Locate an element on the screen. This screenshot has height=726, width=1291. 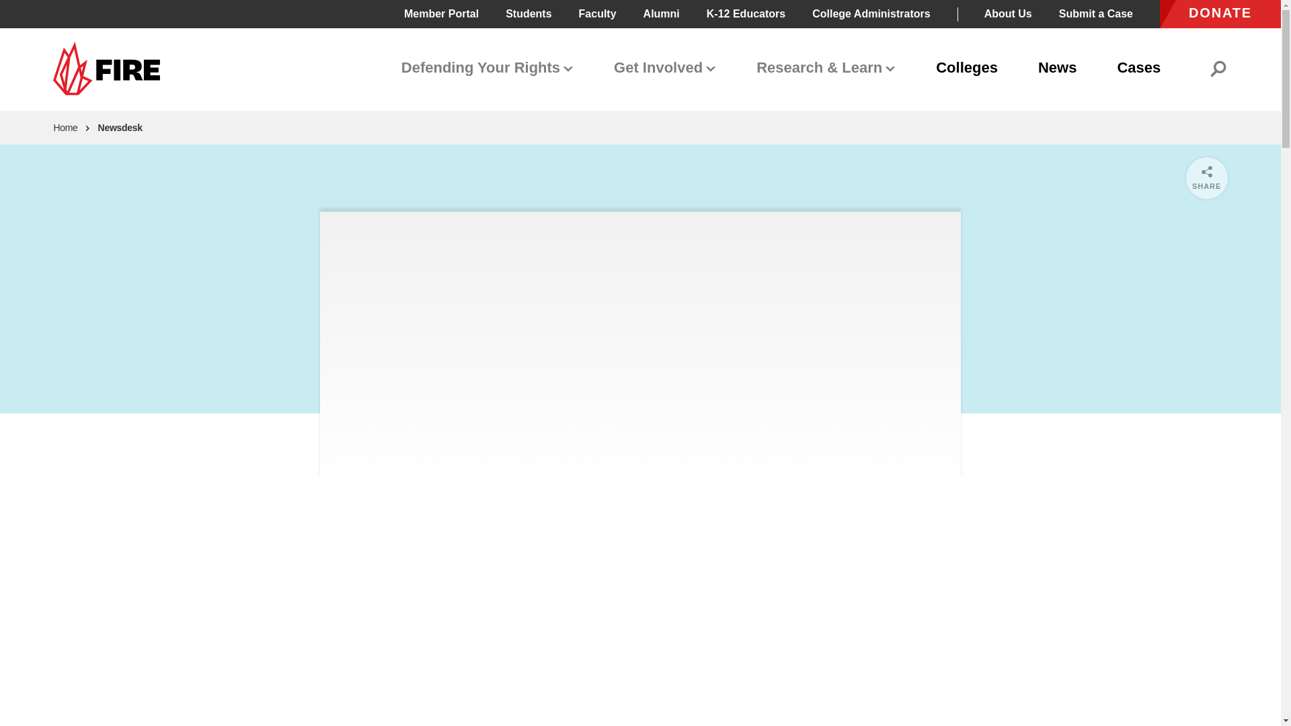
Students is located at coordinates (529, 13).